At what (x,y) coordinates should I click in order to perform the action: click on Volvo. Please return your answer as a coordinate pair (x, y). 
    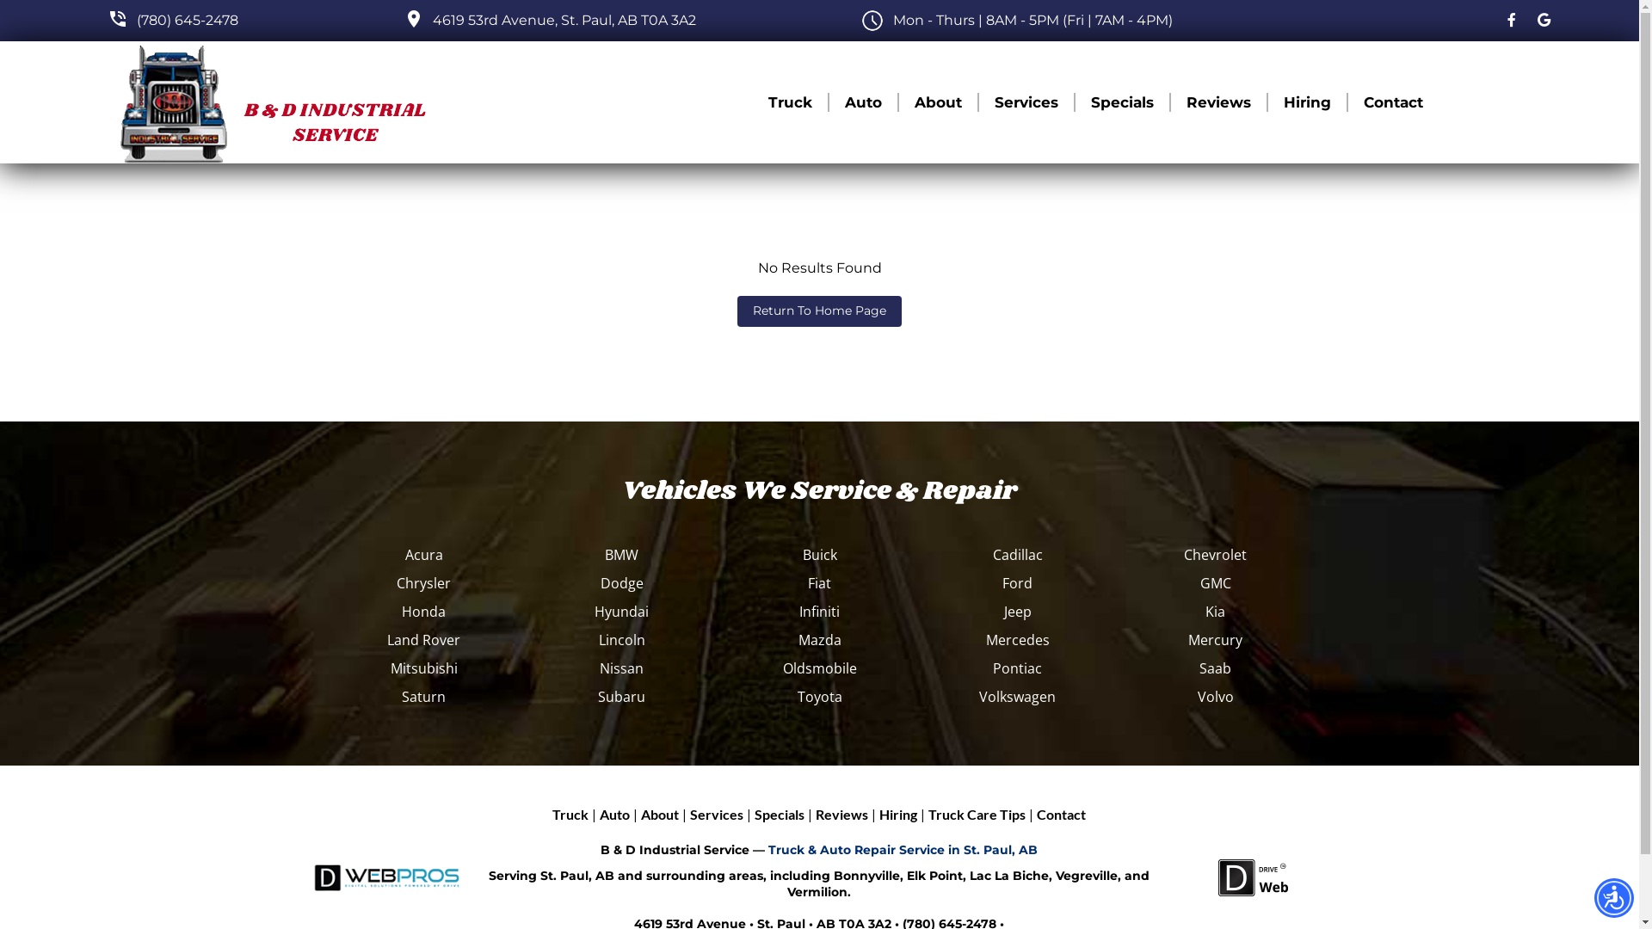
    Looking at the image, I should click on (1216, 697).